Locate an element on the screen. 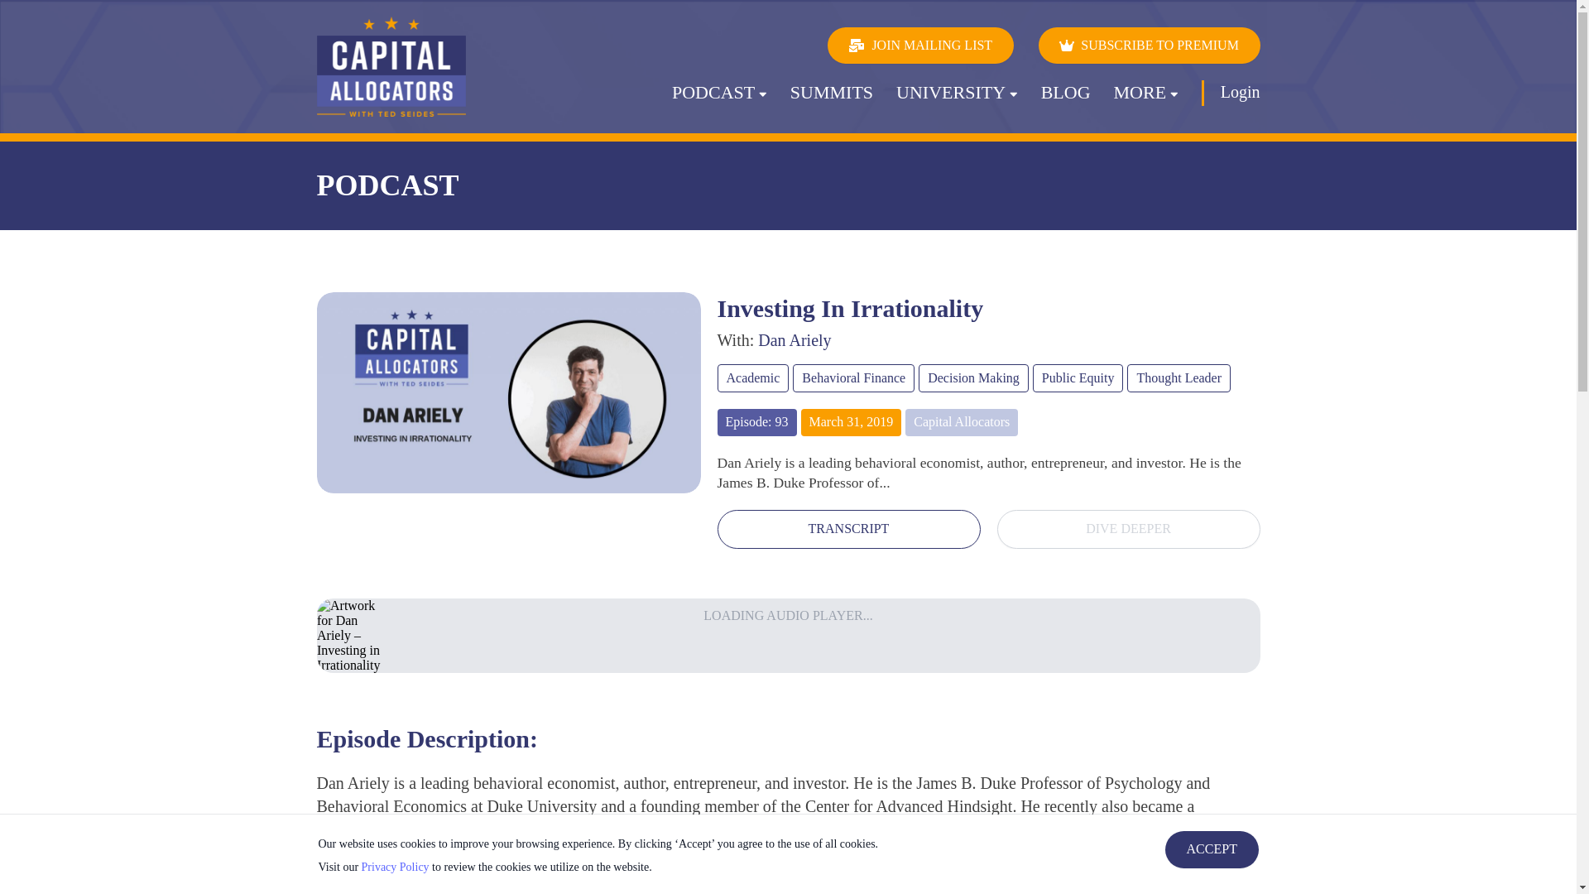 Image resolution: width=1589 pixels, height=894 pixels. PODCAST is located at coordinates (720, 101).